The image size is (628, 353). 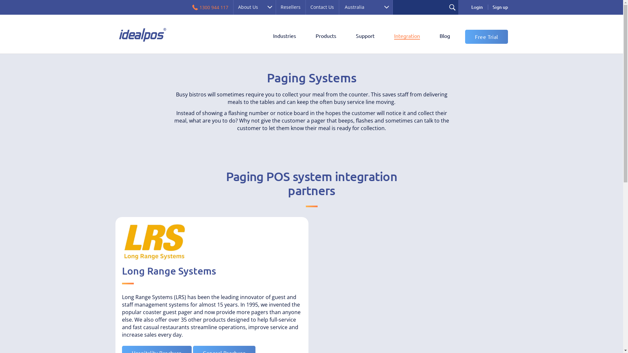 I want to click on Free Trial, so click(x=487, y=37).